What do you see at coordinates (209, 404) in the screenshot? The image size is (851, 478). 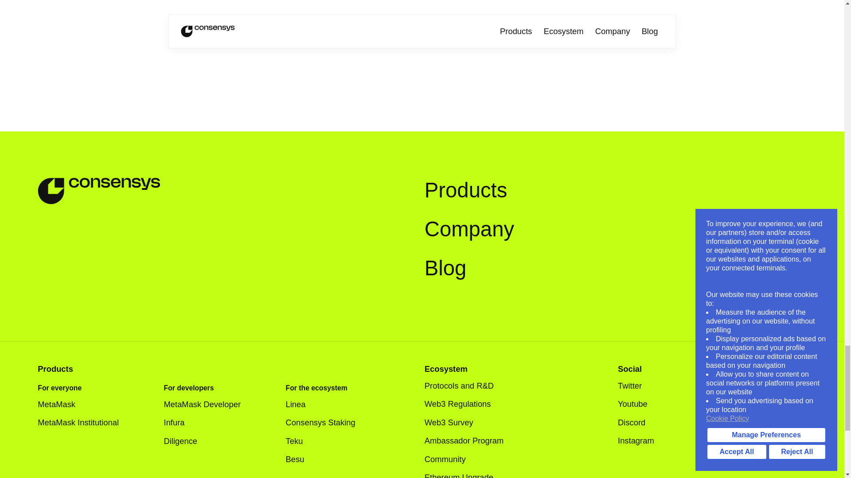 I see `MetaMask Developer` at bounding box center [209, 404].